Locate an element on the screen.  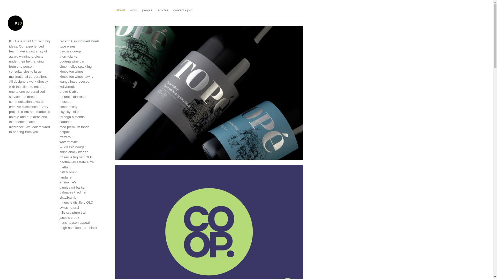
thorn-clarke is located at coordinates (83, 56).